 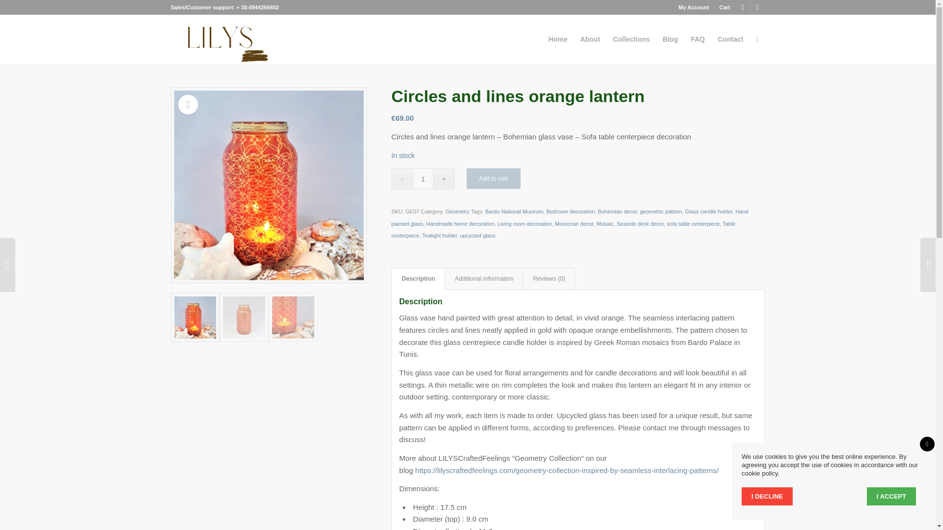 I want to click on Pinterest, so click(x=743, y=7).